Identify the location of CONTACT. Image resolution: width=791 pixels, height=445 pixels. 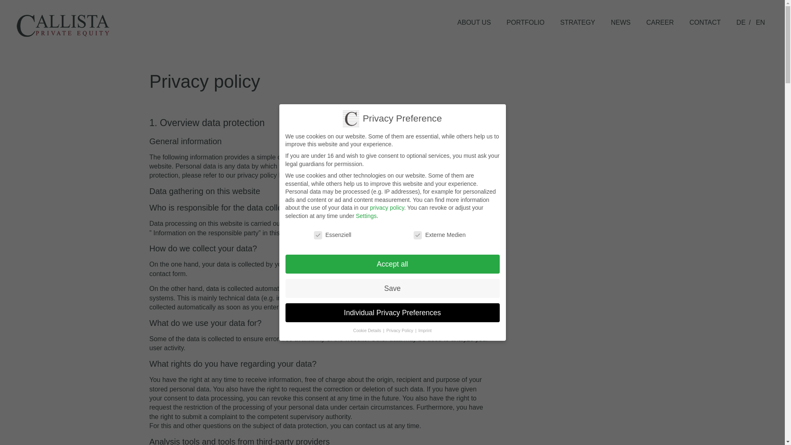
(704, 22).